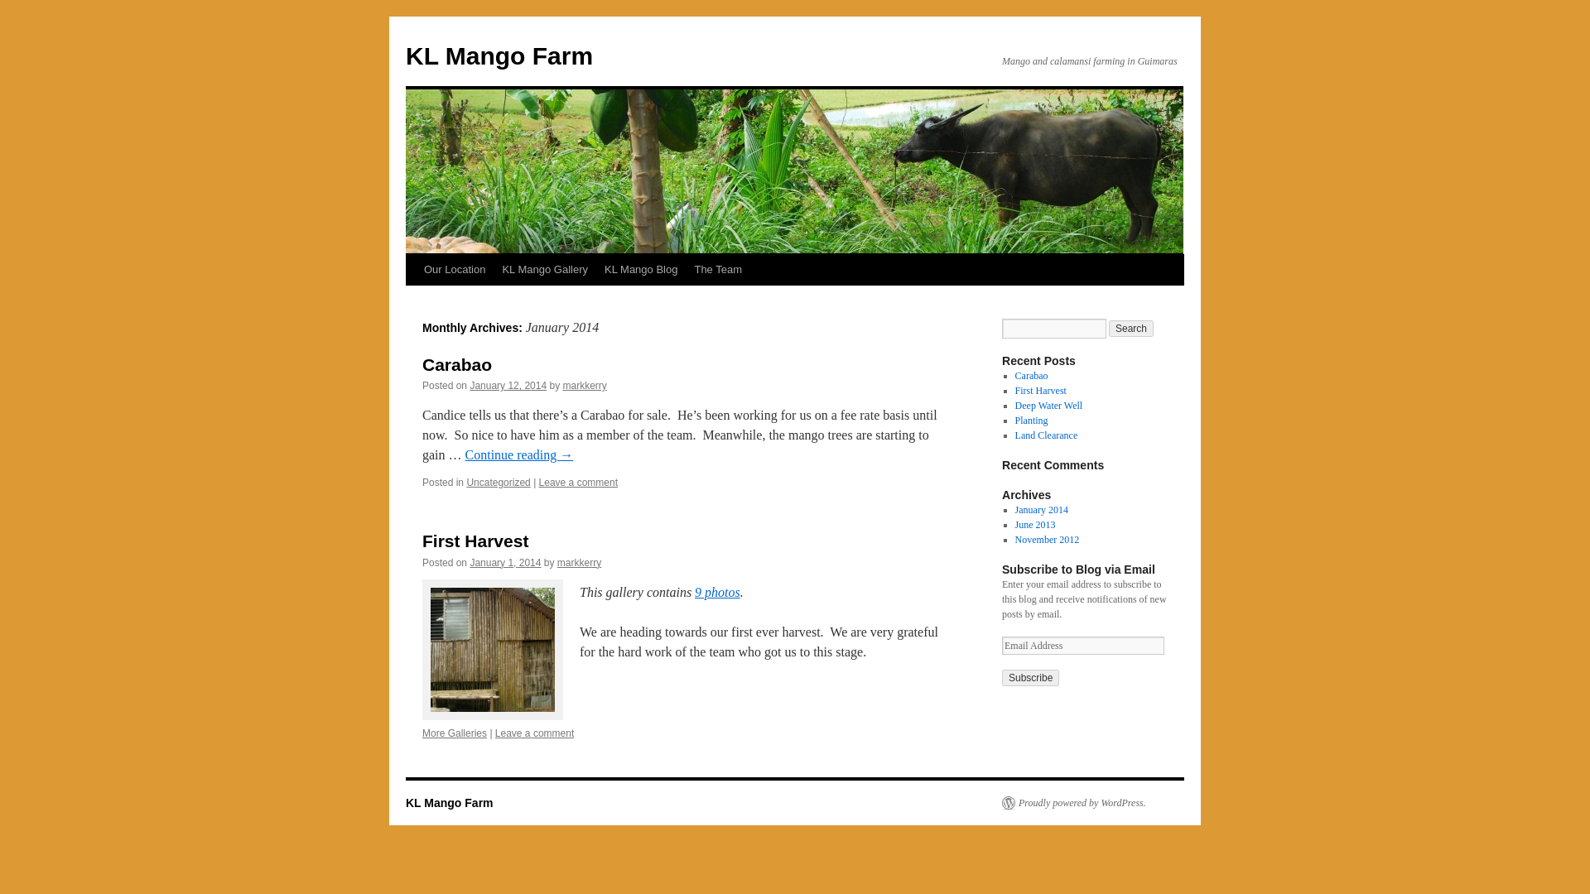  What do you see at coordinates (499, 55) in the screenshot?
I see `KL Mango Farm` at bounding box center [499, 55].